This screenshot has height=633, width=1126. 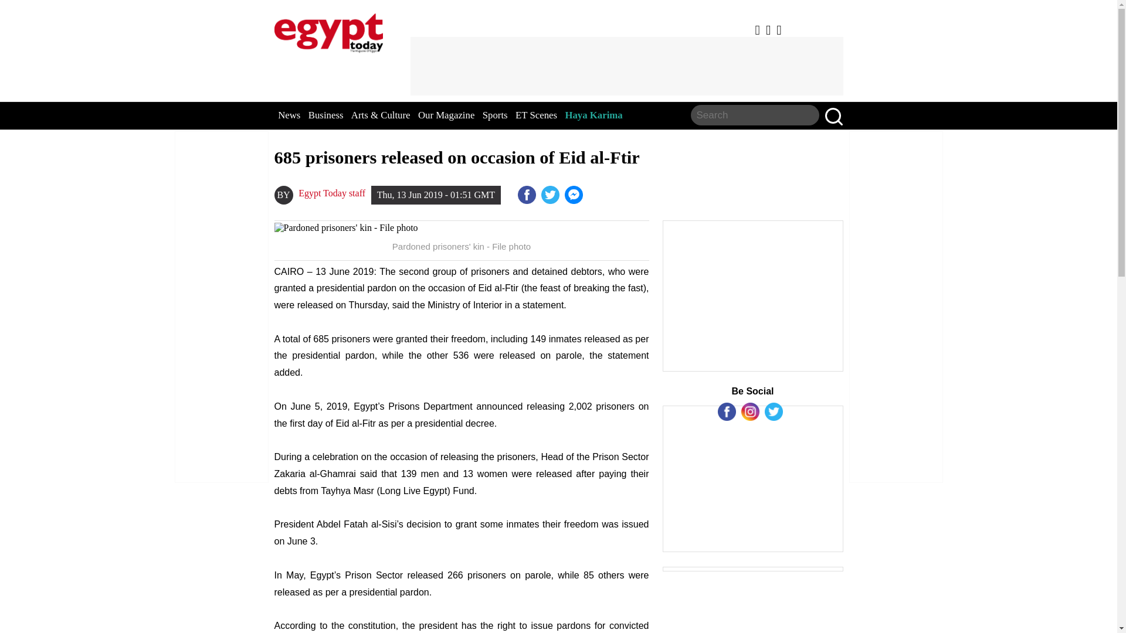 What do you see at coordinates (575, 195) in the screenshot?
I see `Sisi heads to Guinea first destination in overseas tour` at bounding box center [575, 195].